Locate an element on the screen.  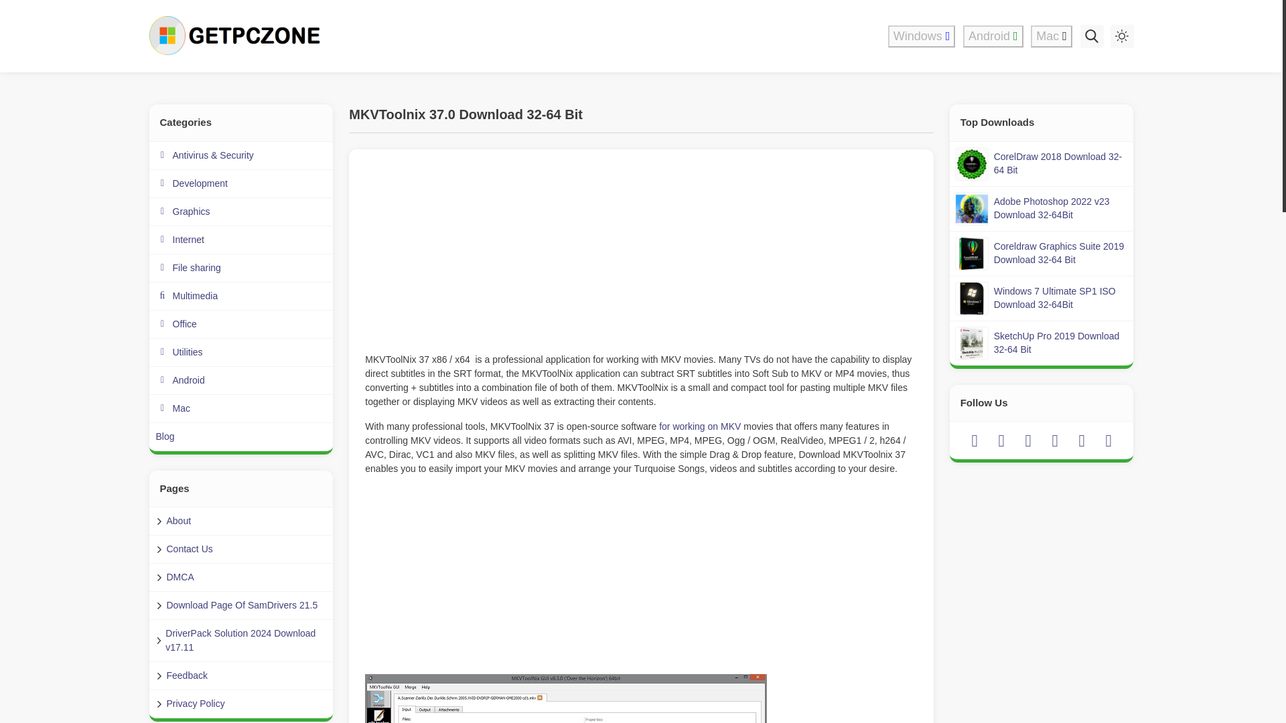
Getpczone is located at coordinates (237, 36).